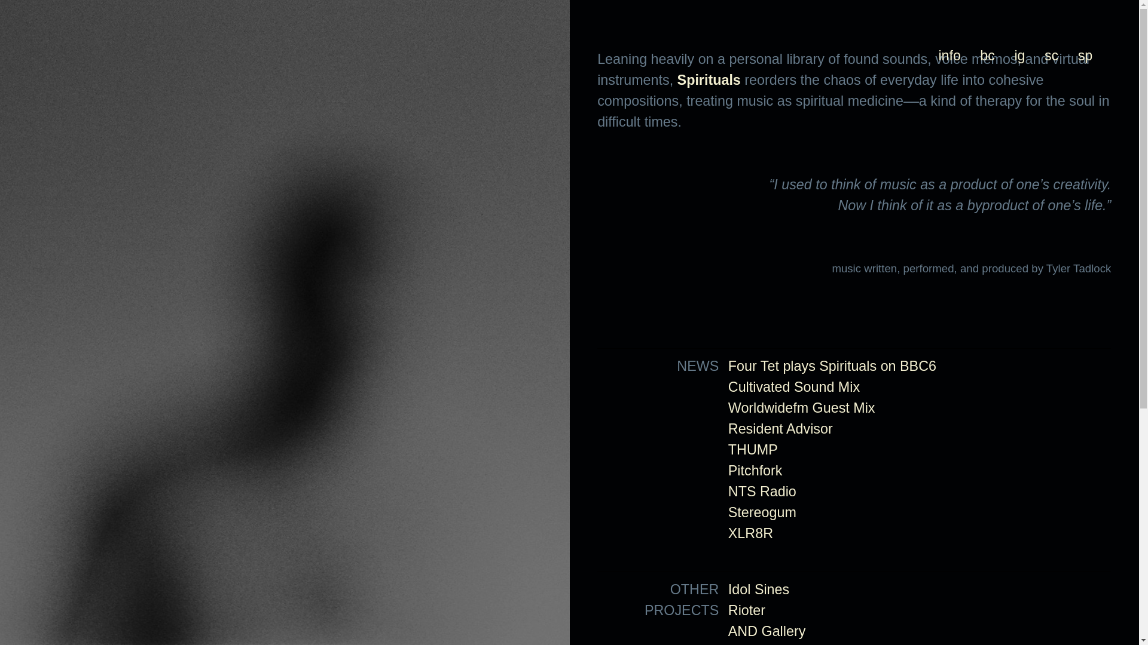 This screenshot has width=1148, height=645. Describe the element at coordinates (988, 56) in the screenshot. I see `bc` at that location.